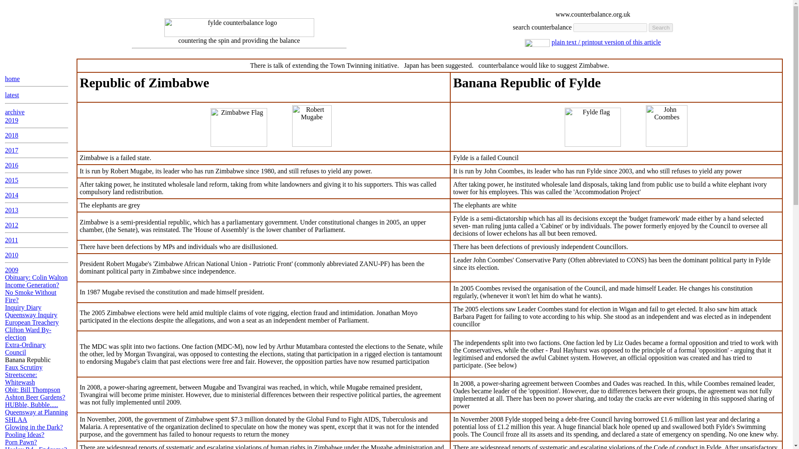 Image resolution: width=799 pixels, height=449 pixels. What do you see at coordinates (12, 180) in the screenshot?
I see `2015` at bounding box center [12, 180].